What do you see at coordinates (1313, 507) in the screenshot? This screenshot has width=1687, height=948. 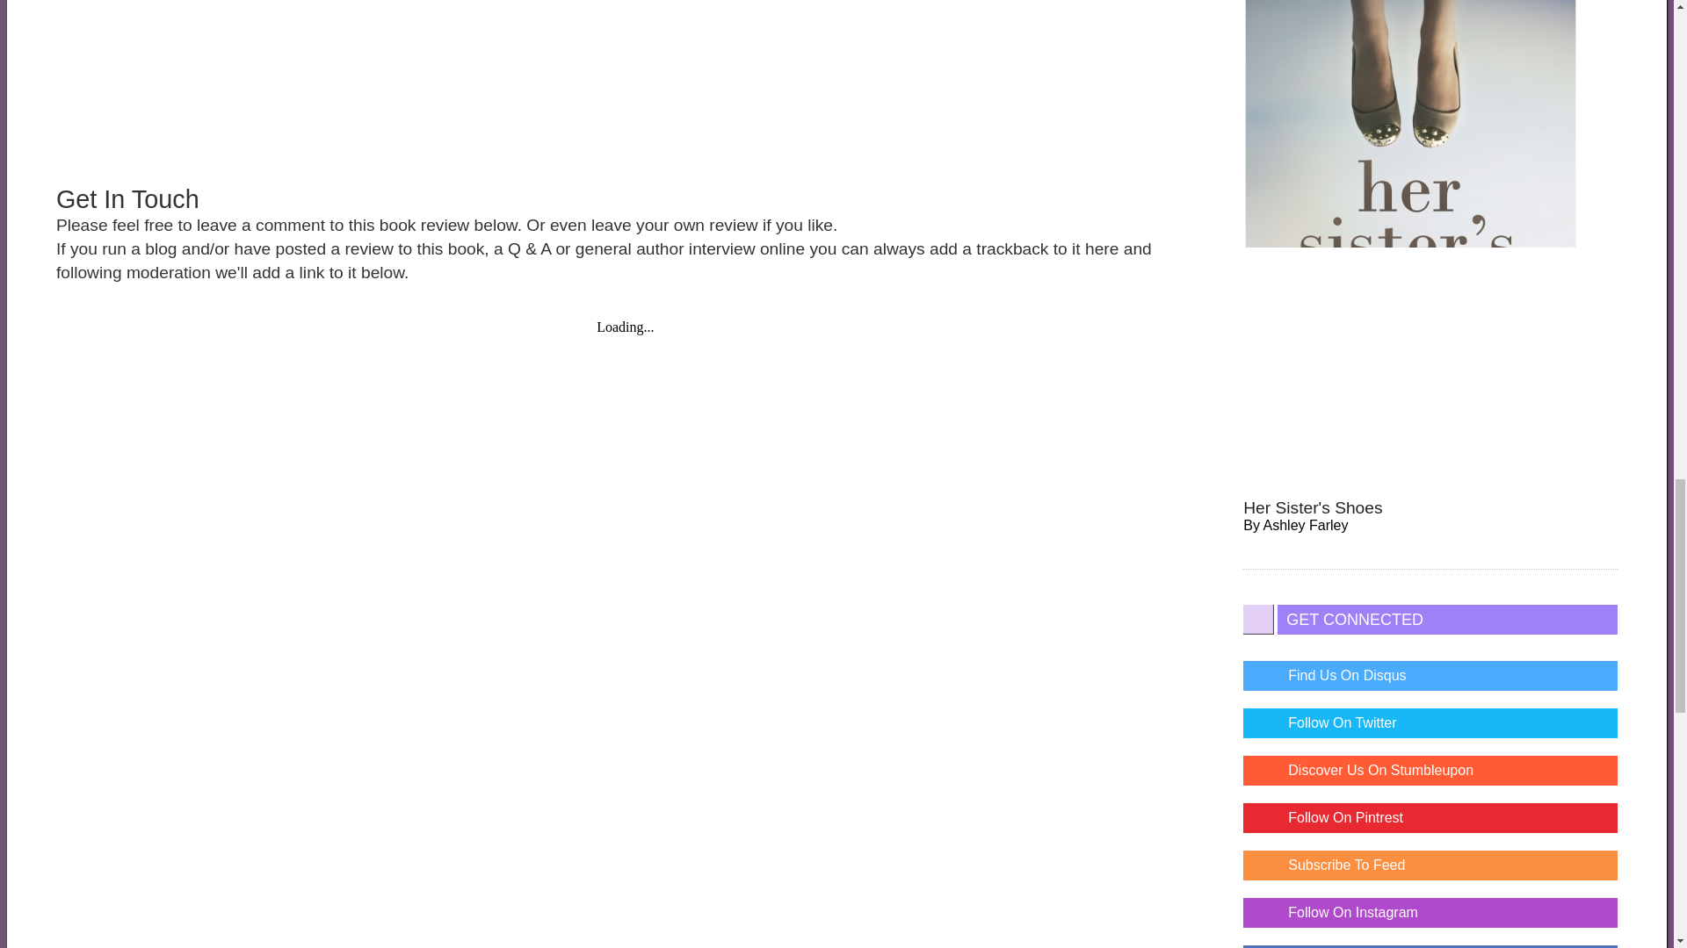 I see `Her Sister'S Shoes` at bounding box center [1313, 507].